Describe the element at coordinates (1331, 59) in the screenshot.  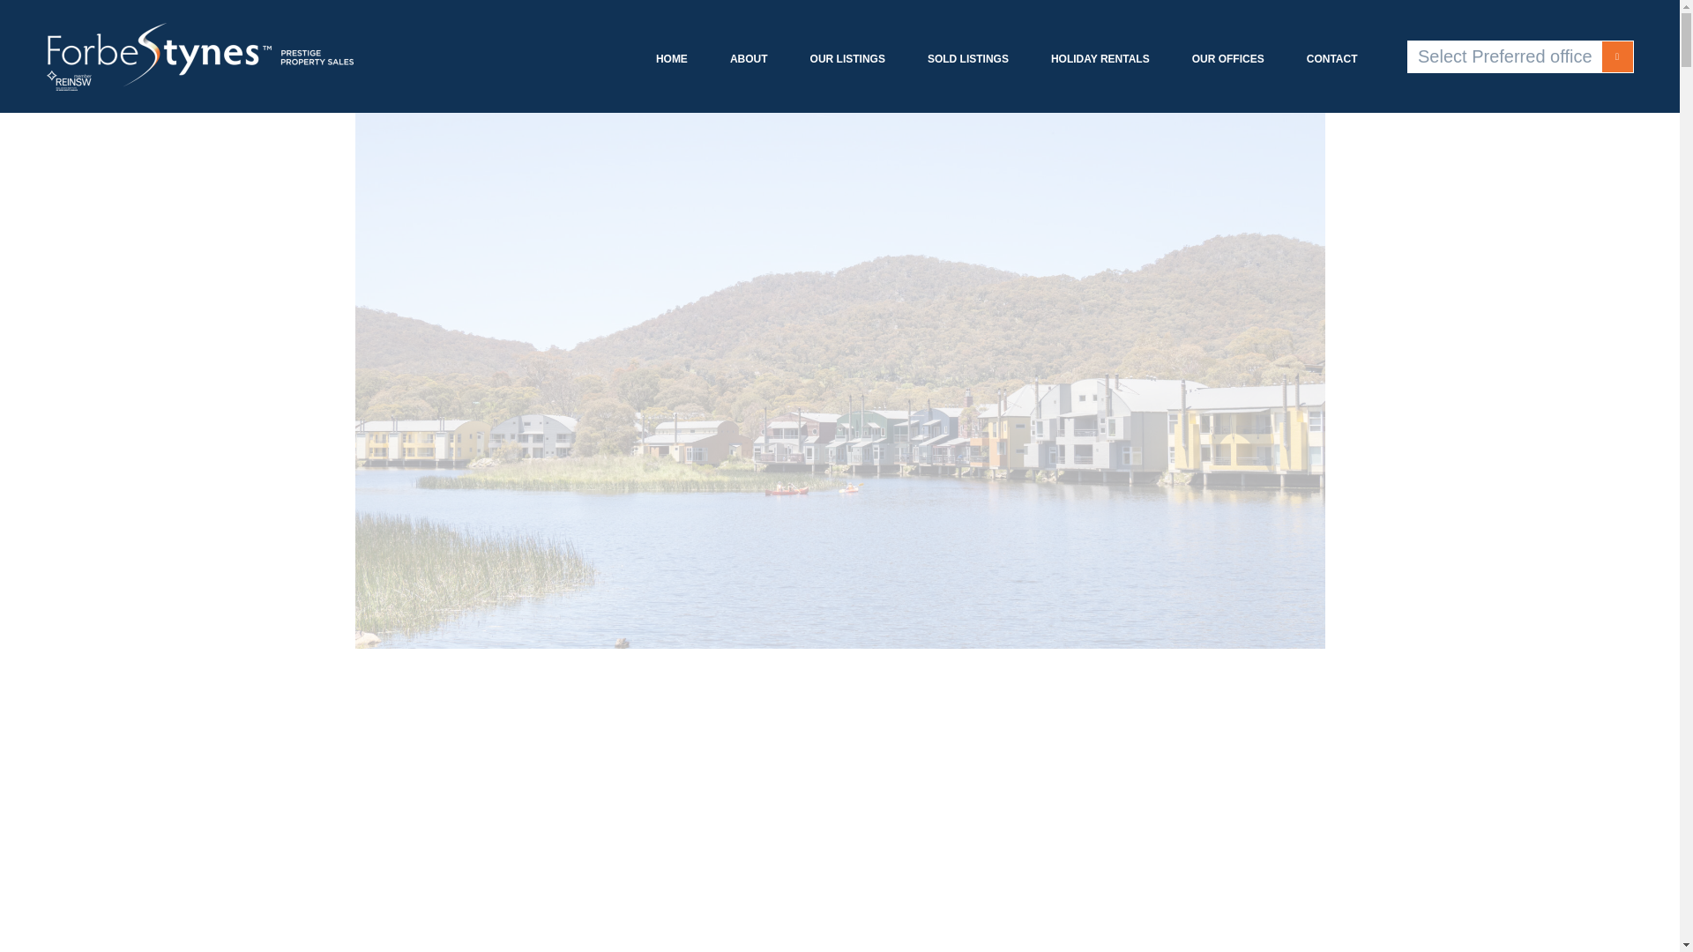
I see `CONTACT` at that location.